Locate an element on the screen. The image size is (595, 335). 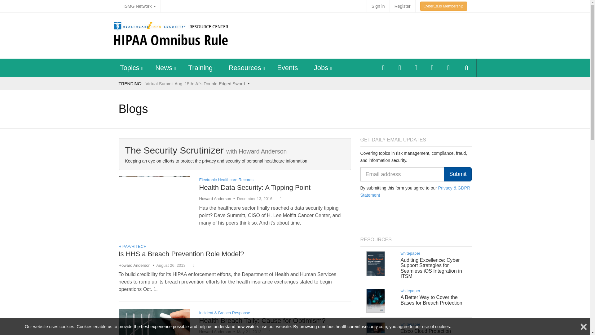
ISMG Network is located at coordinates (139, 6).